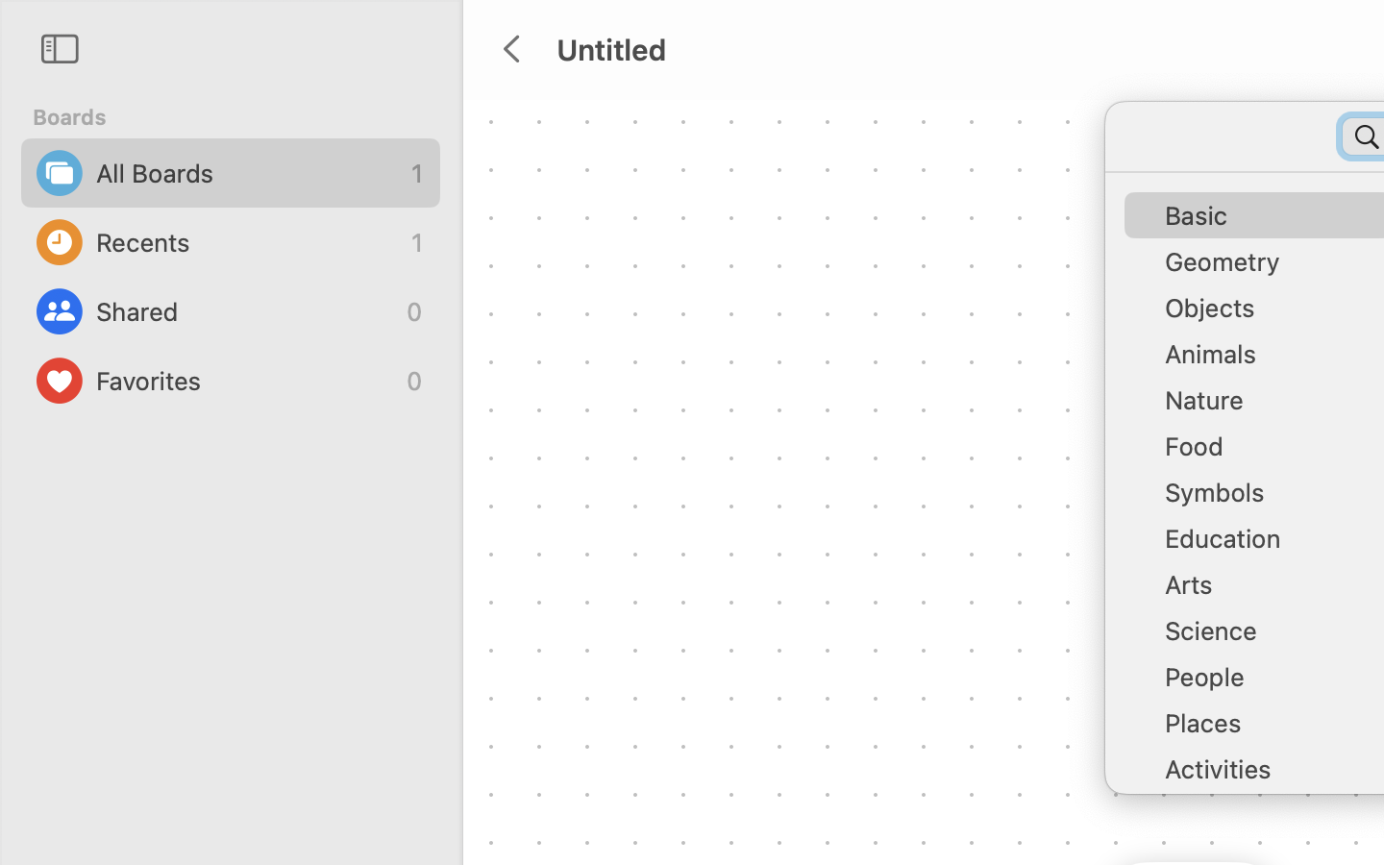 The width and height of the screenshot is (1384, 865). Describe the element at coordinates (249, 173) in the screenshot. I see `All Boards` at that location.